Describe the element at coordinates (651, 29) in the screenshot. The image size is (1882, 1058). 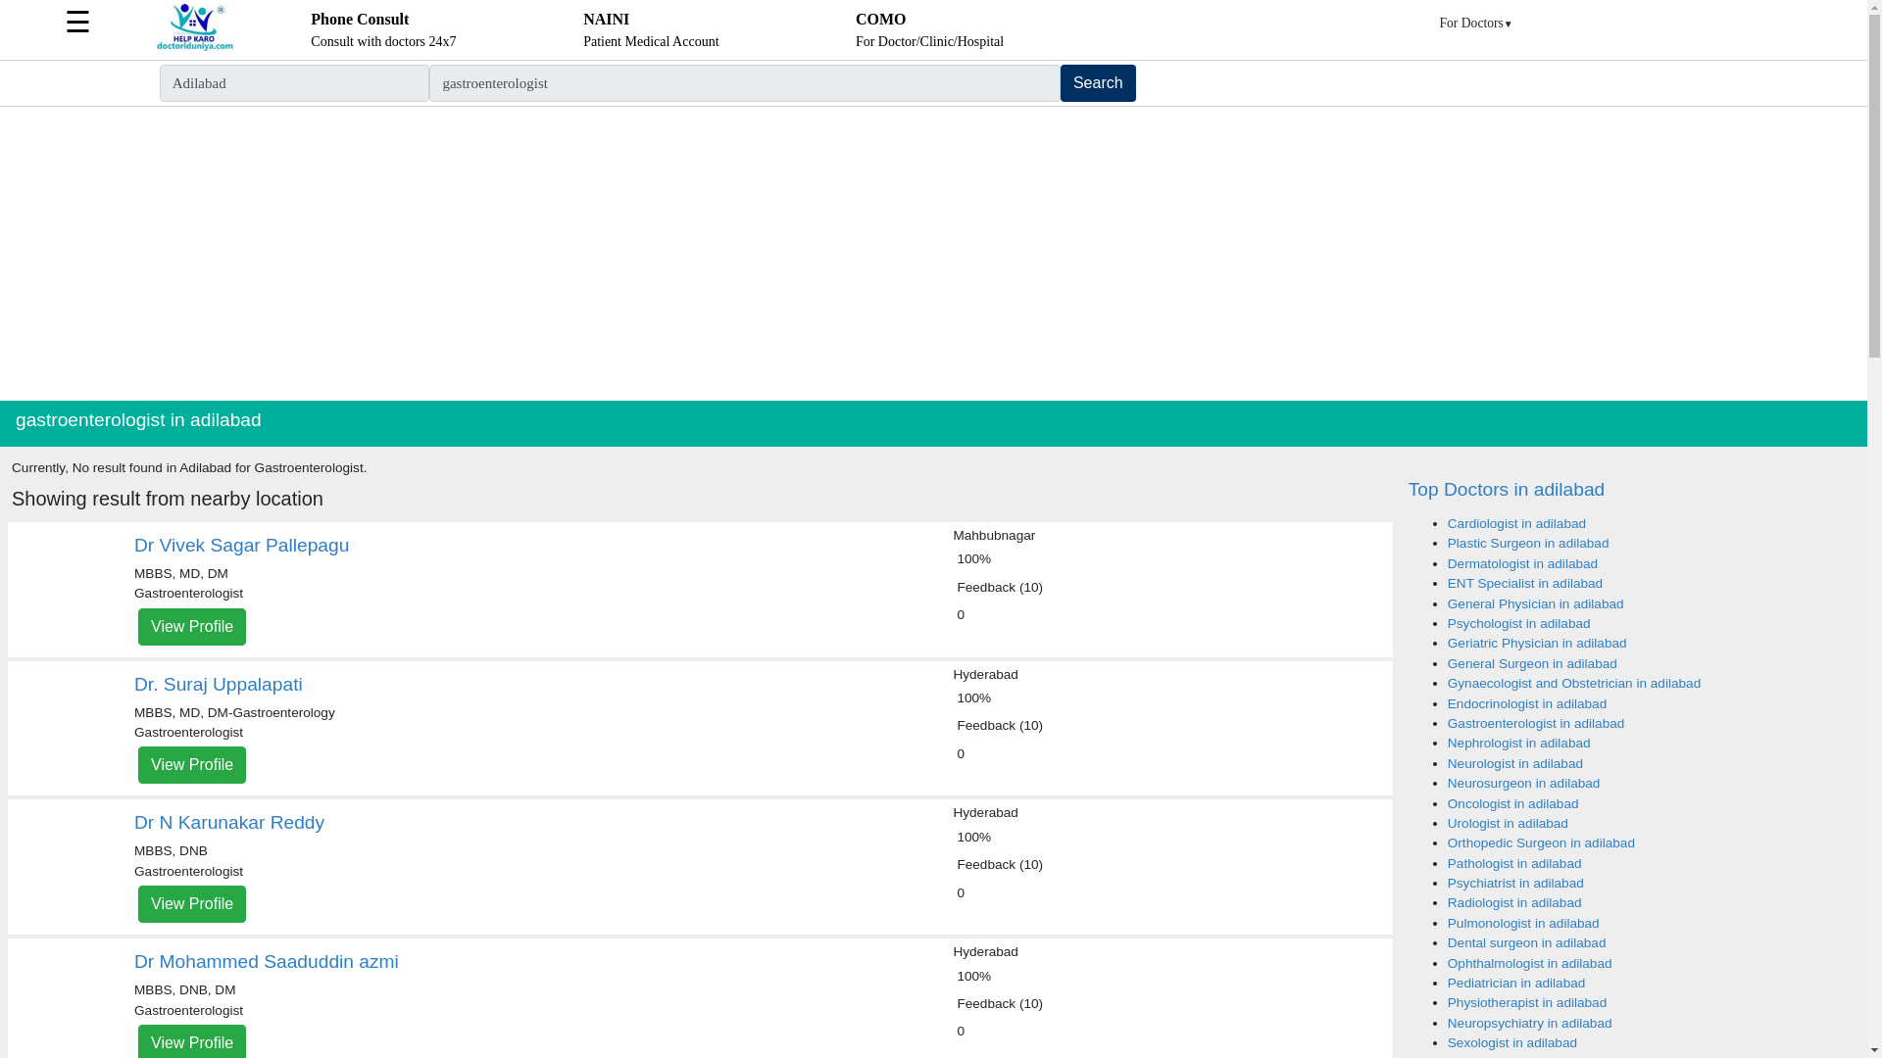
I see `Cardiologist in adilabad` at that location.